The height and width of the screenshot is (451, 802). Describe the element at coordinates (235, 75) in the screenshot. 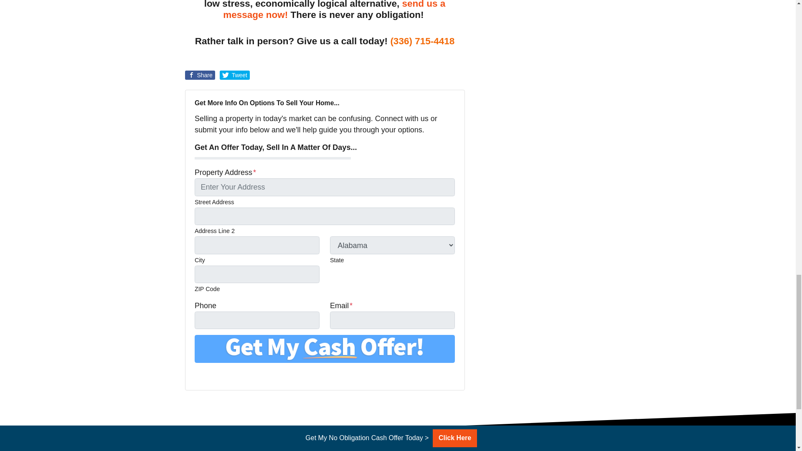

I see `Share on Twitter` at that location.